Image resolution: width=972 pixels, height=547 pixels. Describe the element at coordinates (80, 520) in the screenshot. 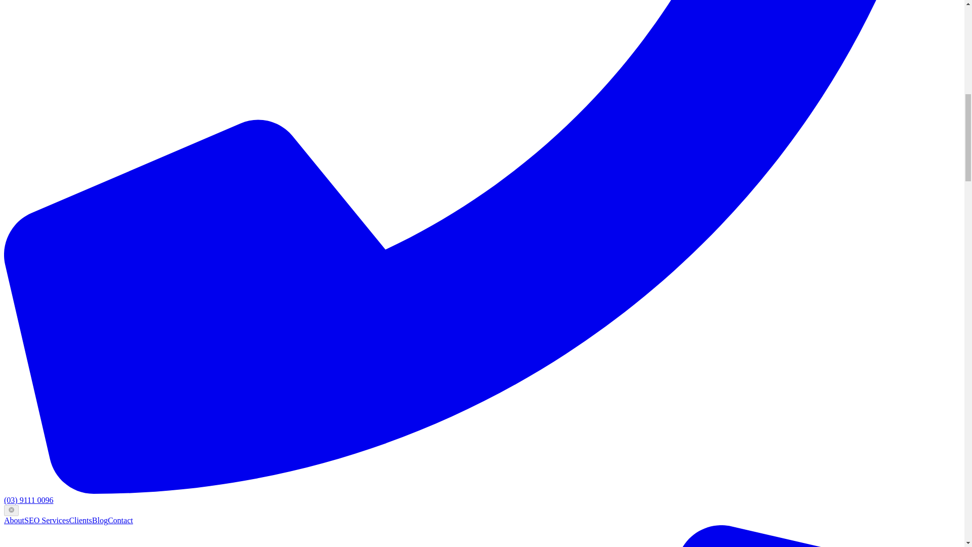

I see `Clients` at that location.